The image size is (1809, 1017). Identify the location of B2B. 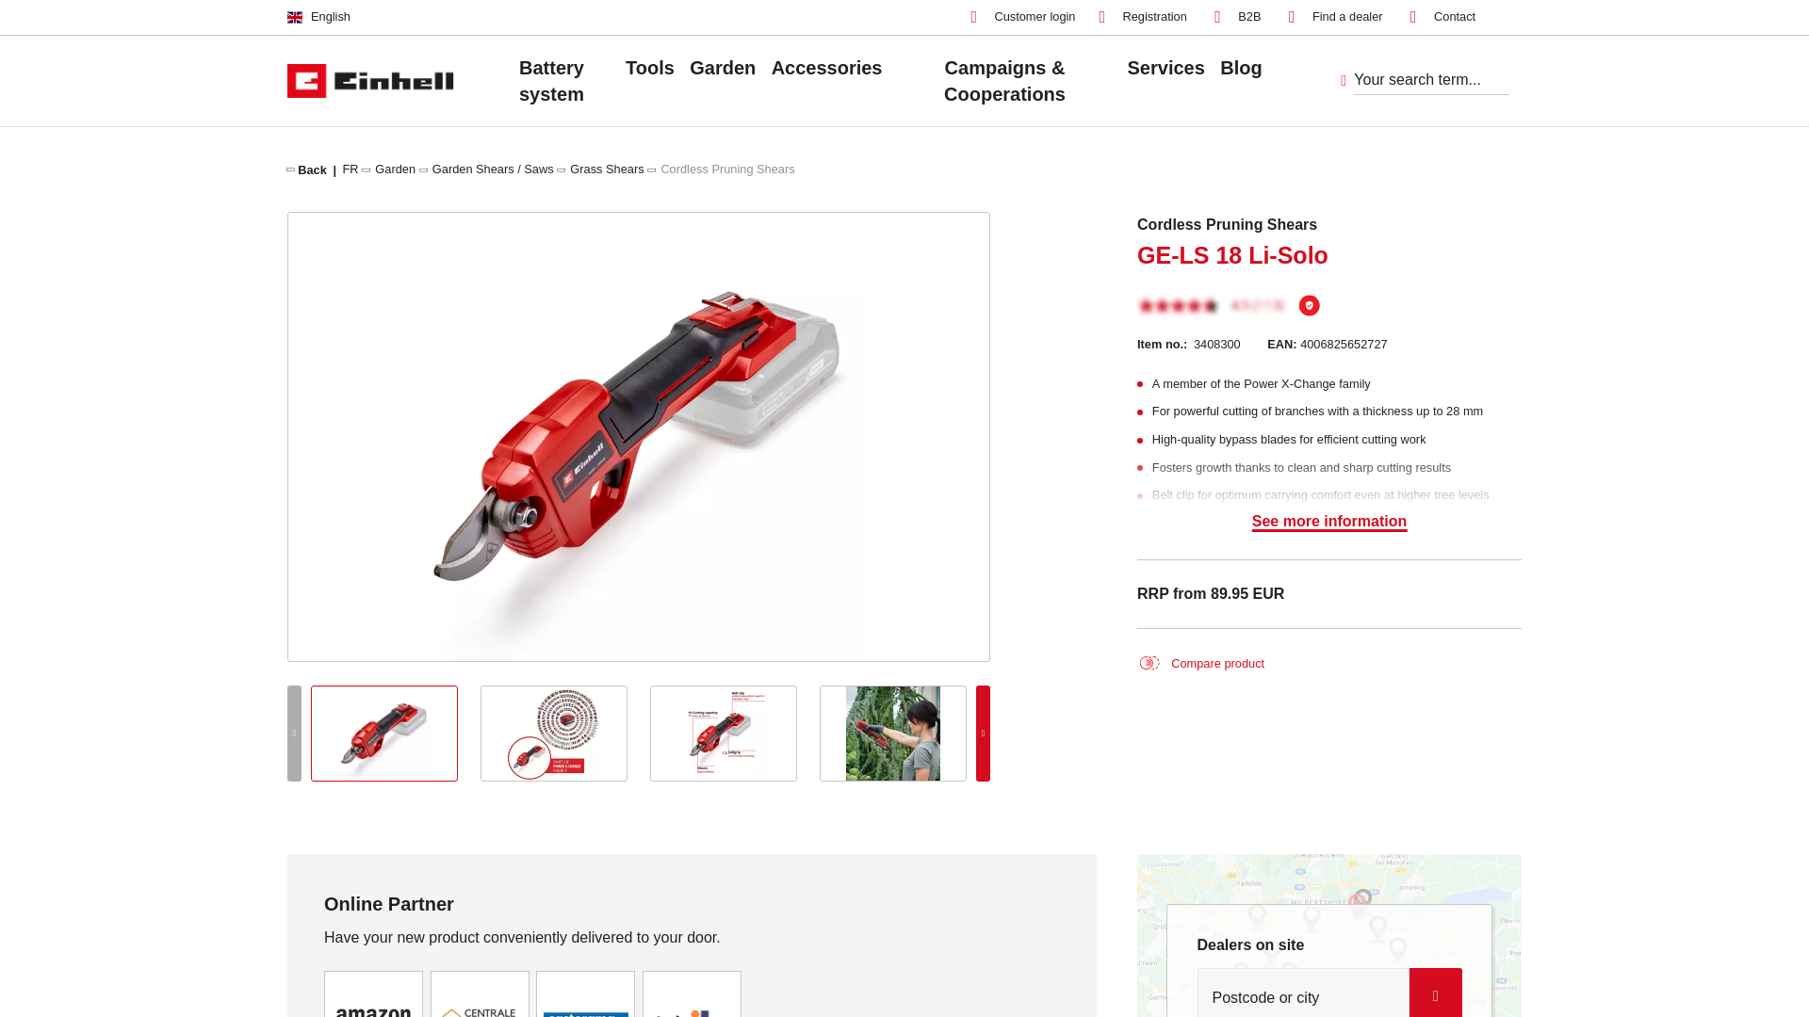
(1237, 17).